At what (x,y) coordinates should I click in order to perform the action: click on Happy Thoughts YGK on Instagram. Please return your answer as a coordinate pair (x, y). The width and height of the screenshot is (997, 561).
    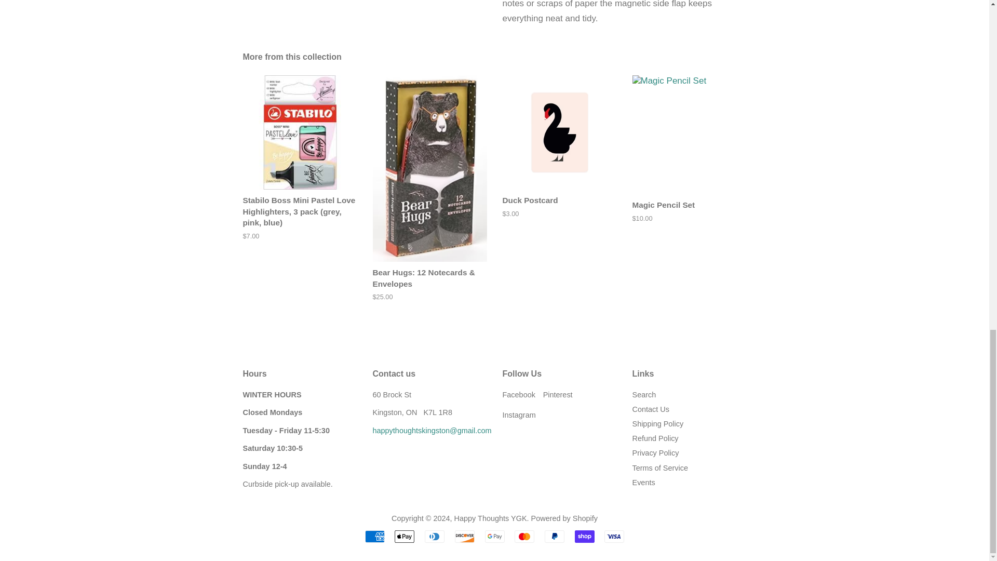
    Looking at the image, I should click on (519, 415).